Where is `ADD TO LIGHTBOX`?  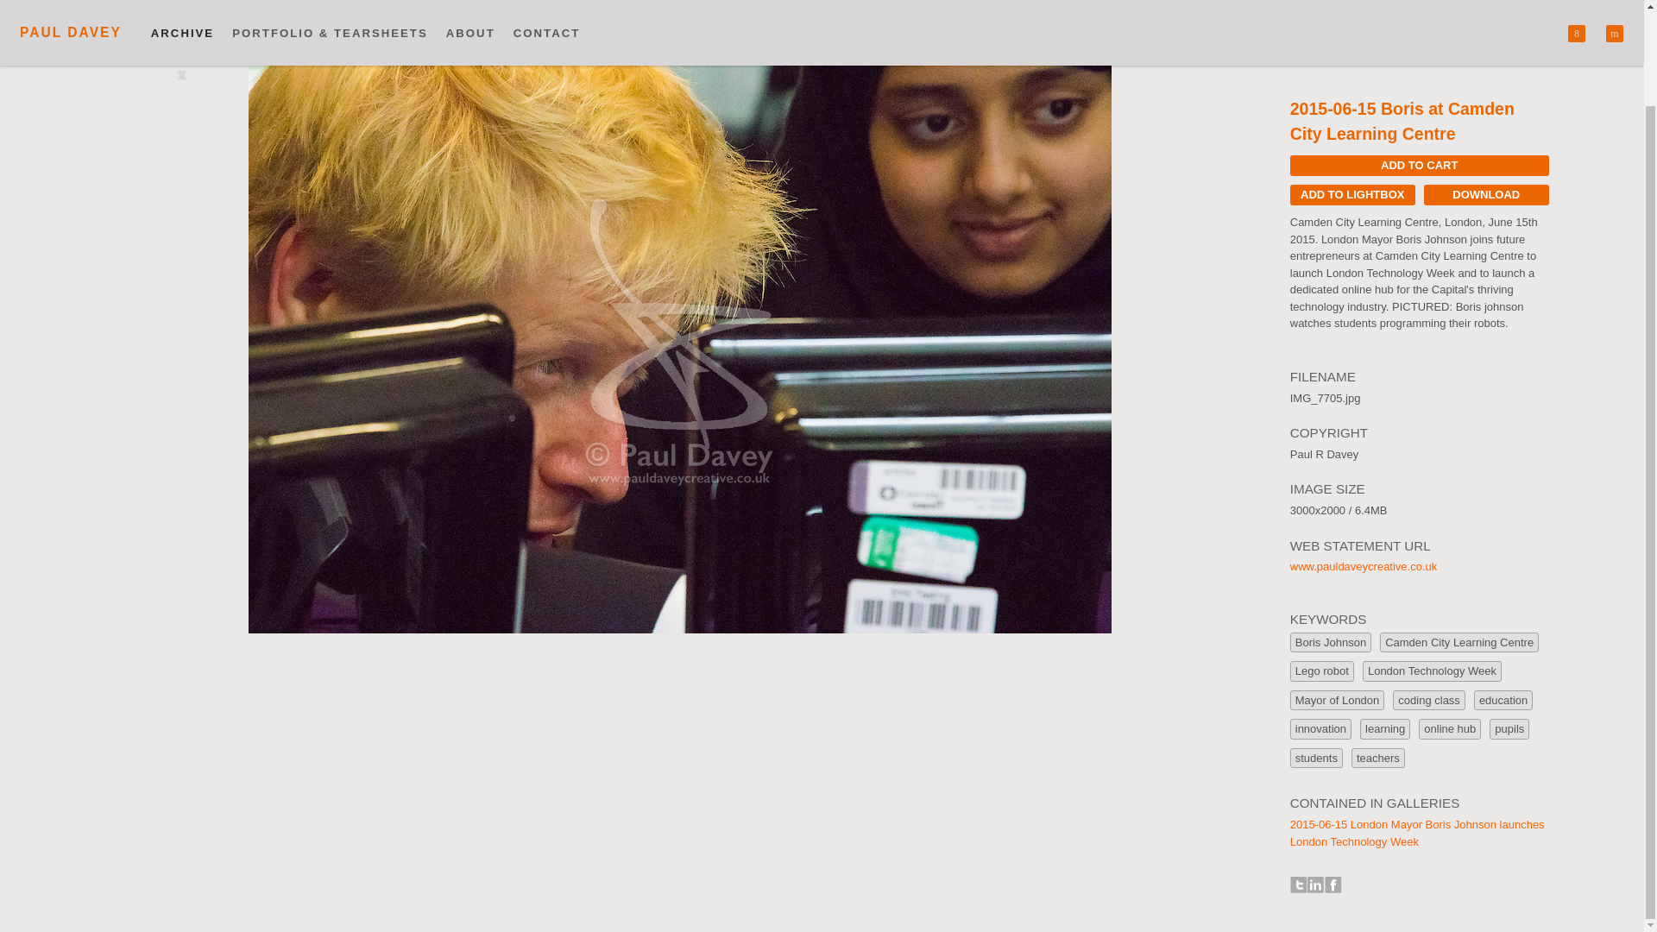
ADD TO LIGHTBOX is located at coordinates (1352, 194).